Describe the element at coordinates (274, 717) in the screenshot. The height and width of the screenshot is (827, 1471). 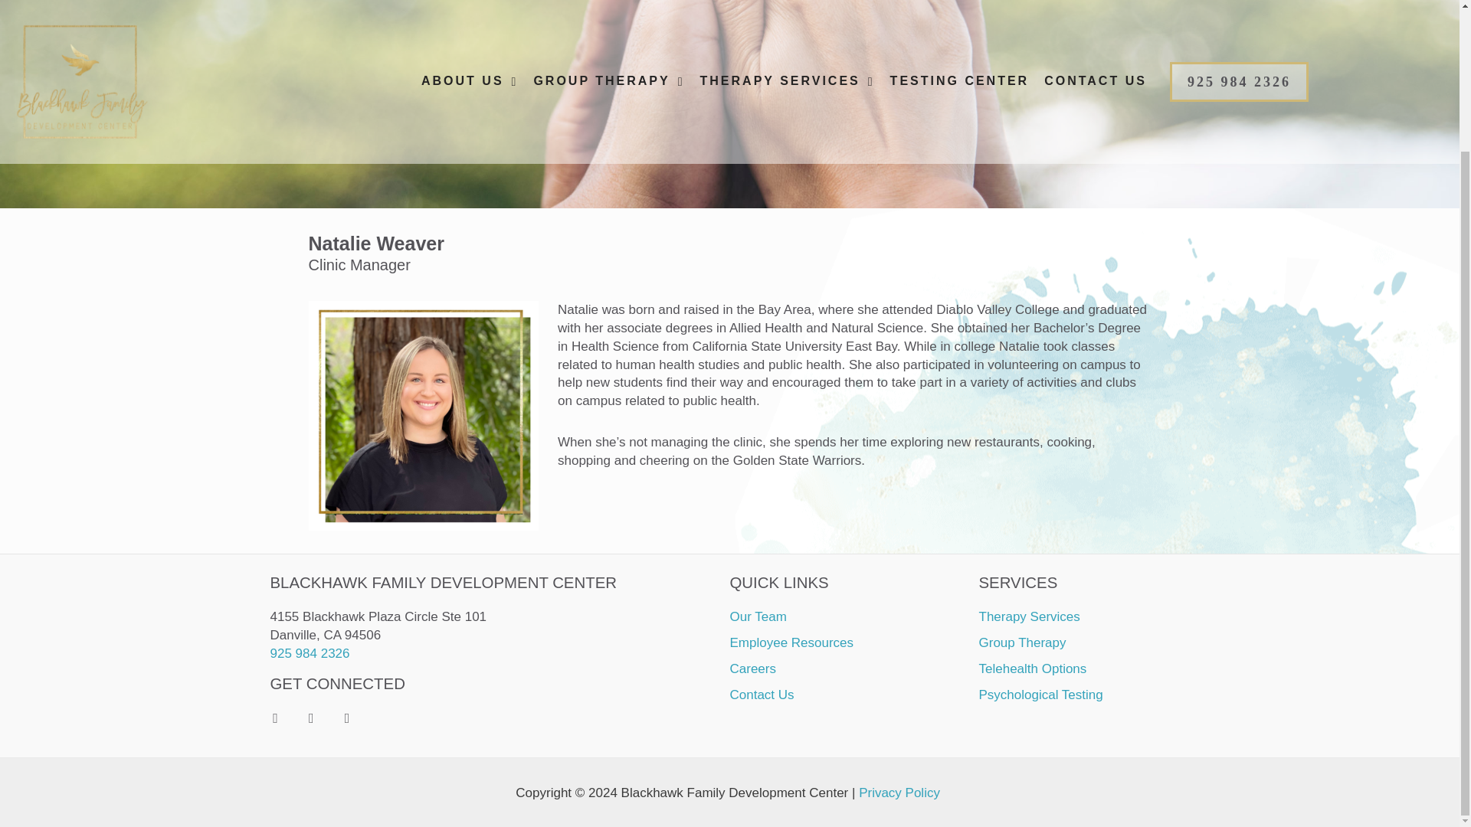
I see `Facebook` at that location.